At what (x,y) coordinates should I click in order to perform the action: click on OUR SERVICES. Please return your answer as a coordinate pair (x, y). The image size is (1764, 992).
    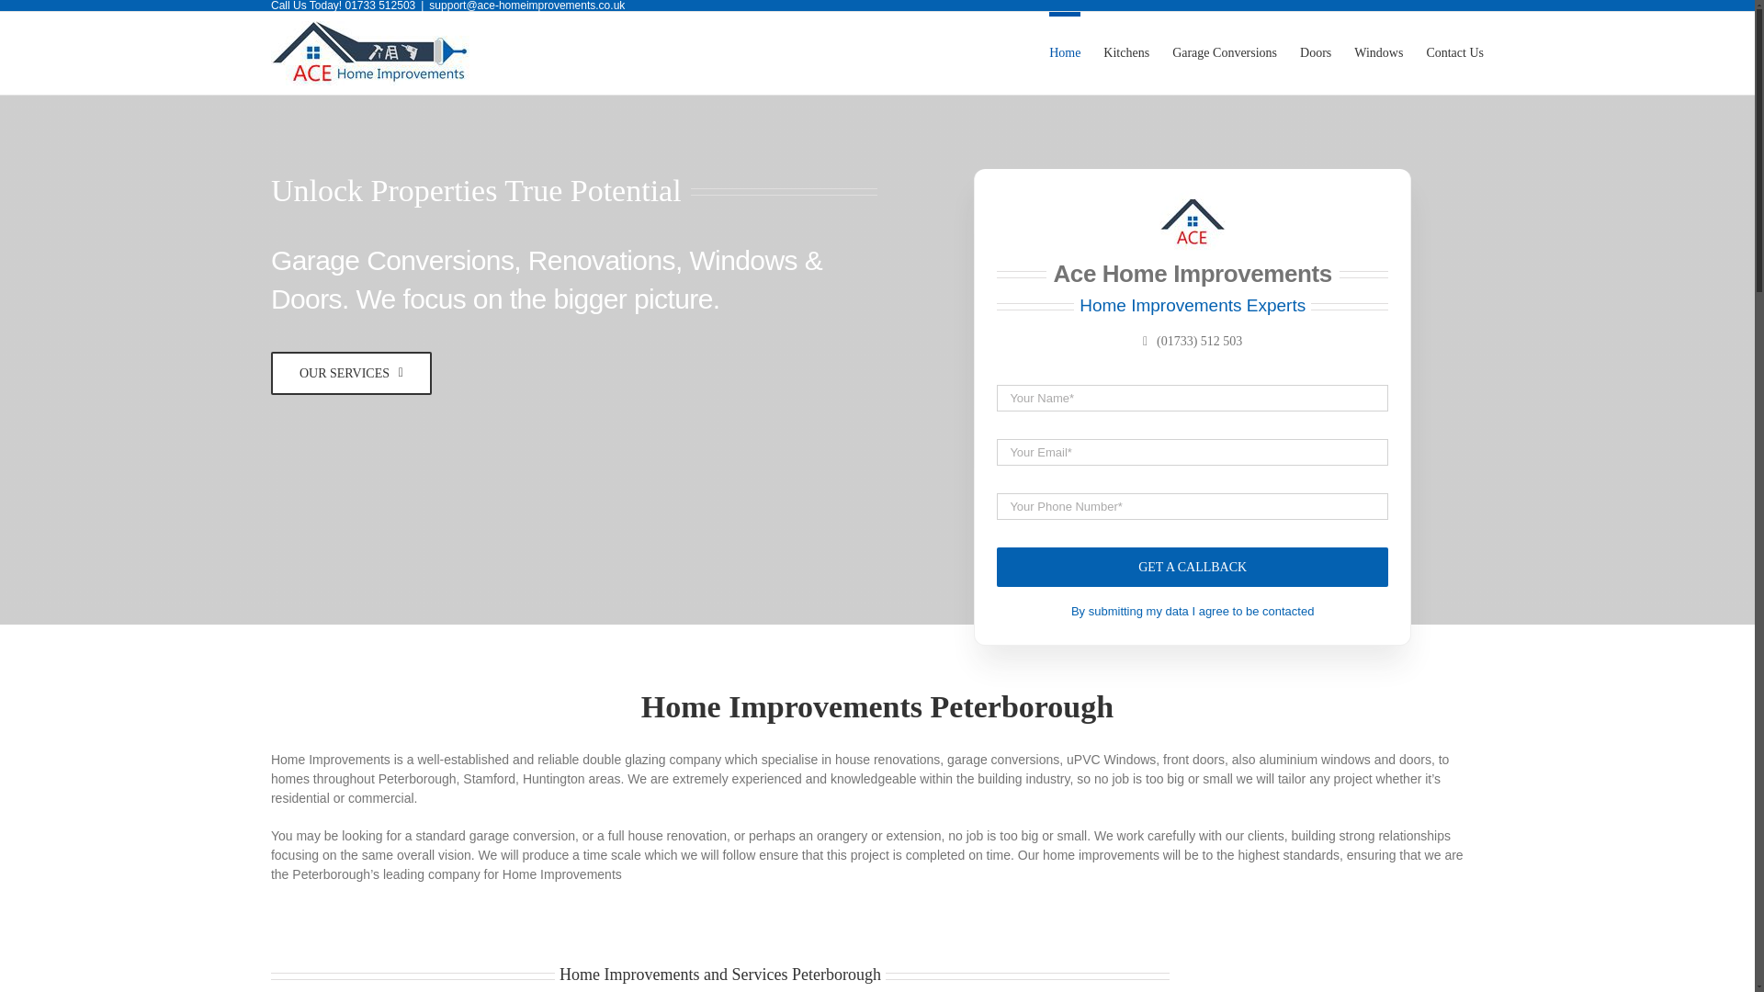
    Looking at the image, I should click on (351, 373).